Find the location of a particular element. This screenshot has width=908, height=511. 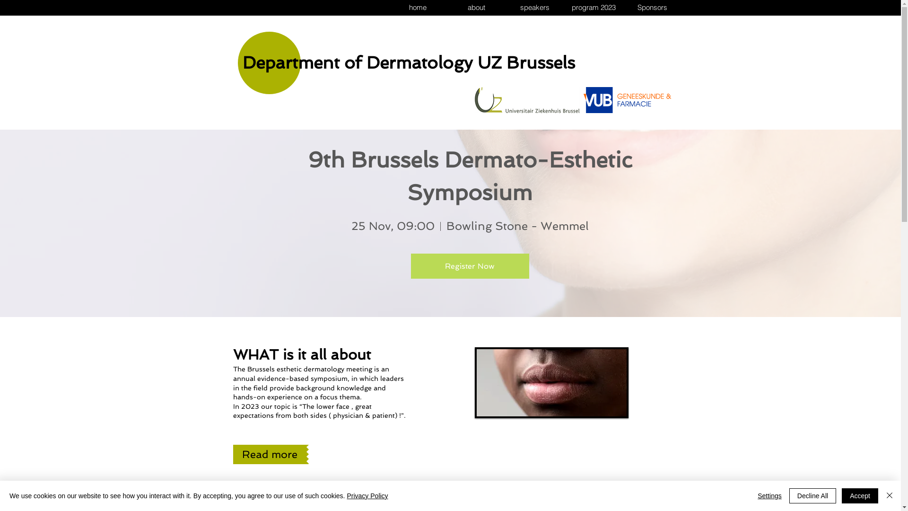

Sponsors is located at coordinates (652, 8).